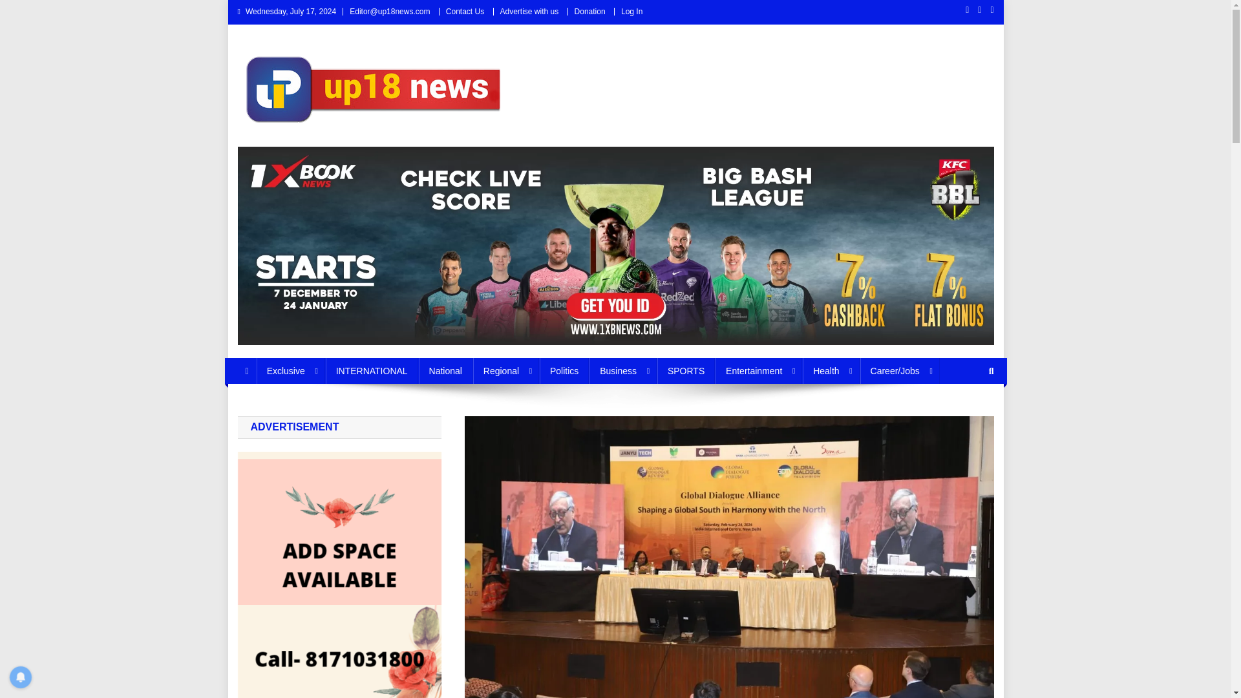  What do you see at coordinates (446, 371) in the screenshot?
I see `National News` at bounding box center [446, 371].